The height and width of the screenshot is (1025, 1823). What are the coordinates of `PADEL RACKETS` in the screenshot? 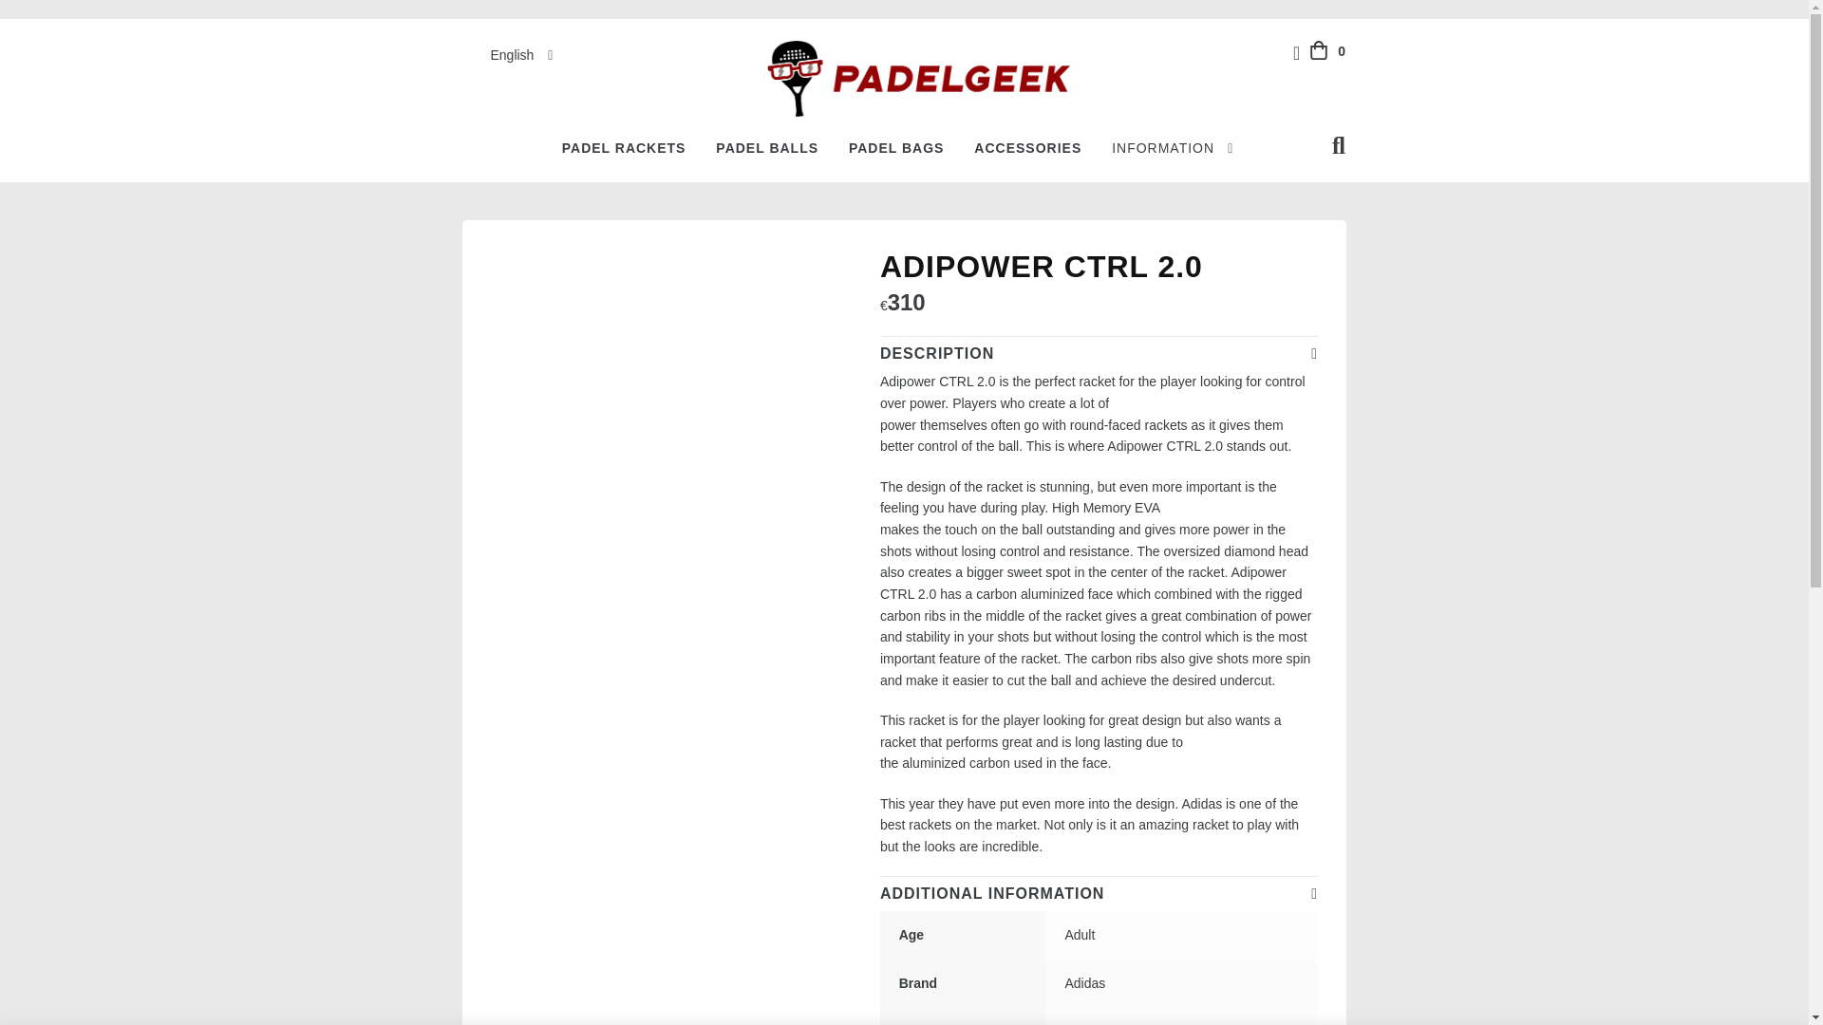 It's located at (624, 149).